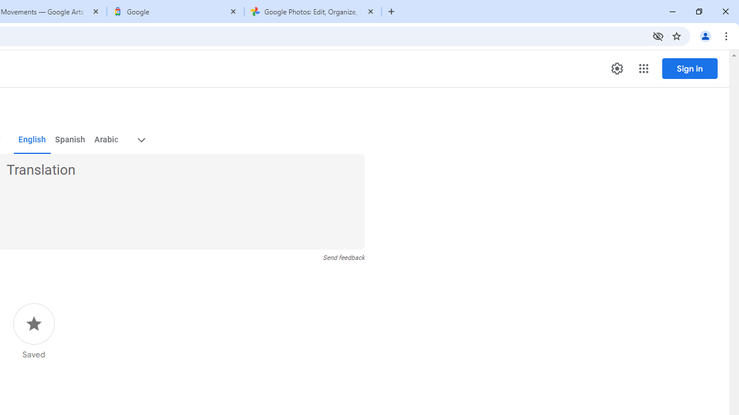 This screenshot has height=415, width=739. Describe the element at coordinates (70, 139) in the screenshot. I see `Spanish` at that location.